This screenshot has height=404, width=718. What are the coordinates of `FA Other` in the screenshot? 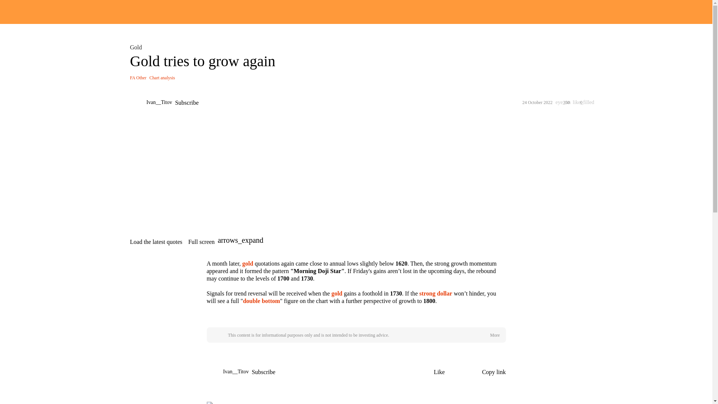 It's located at (138, 77).